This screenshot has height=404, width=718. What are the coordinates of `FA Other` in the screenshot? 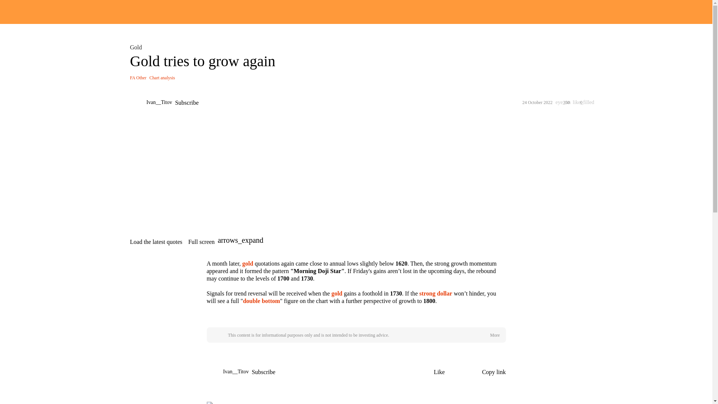 It's located at (138, 77).